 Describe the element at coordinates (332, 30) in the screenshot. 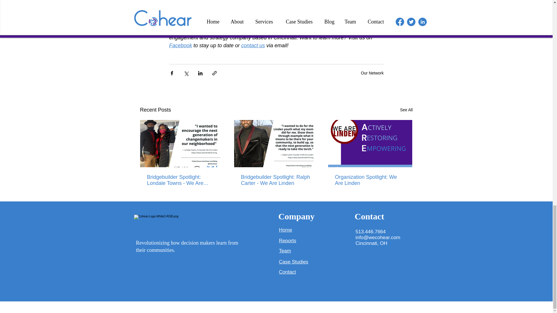

I see `Cohear` at that location.